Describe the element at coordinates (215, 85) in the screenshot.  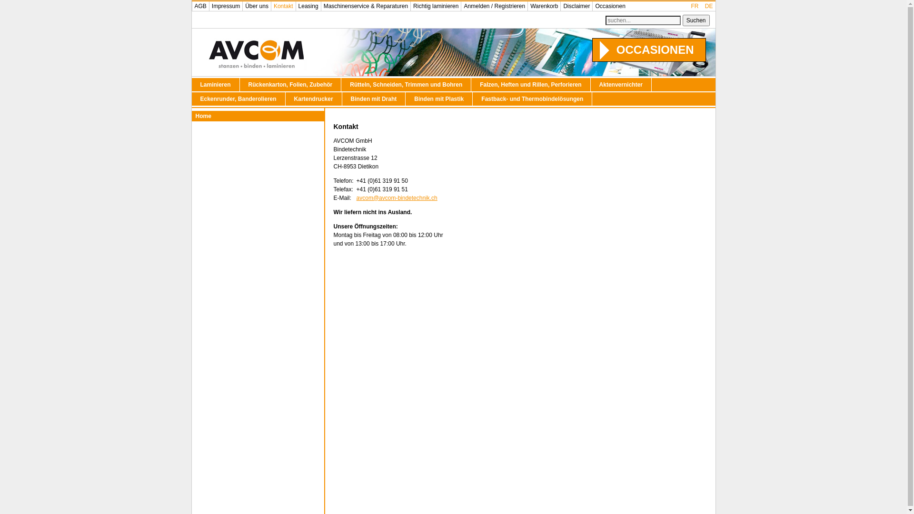
I see `Laminieren` at that location.